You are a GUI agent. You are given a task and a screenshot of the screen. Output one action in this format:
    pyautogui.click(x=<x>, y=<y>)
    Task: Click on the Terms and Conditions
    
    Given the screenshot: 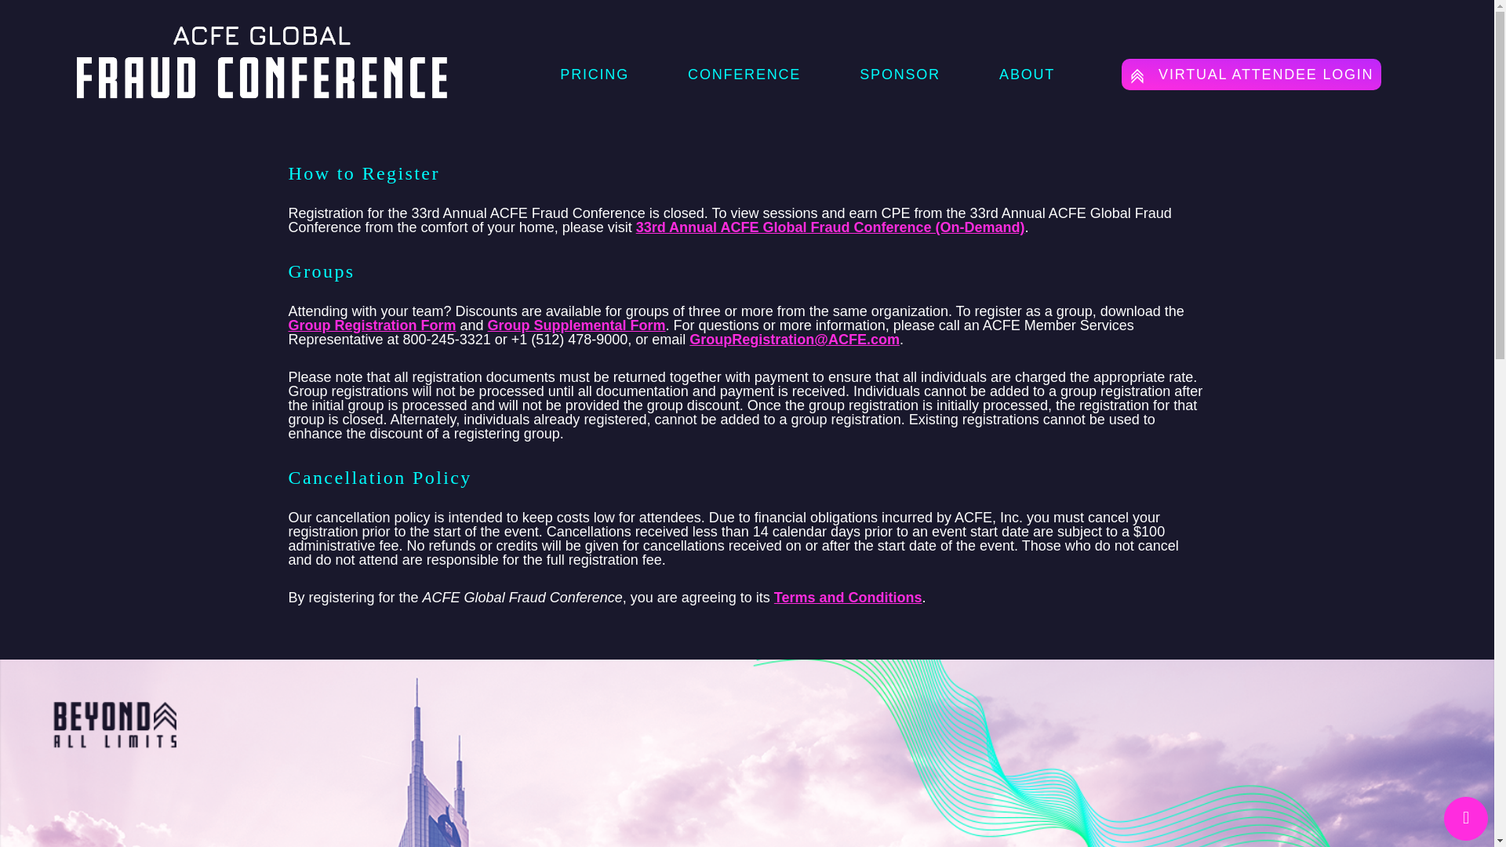 What is the action you would take?
    pyautogui.click(x=847, y=598)
    